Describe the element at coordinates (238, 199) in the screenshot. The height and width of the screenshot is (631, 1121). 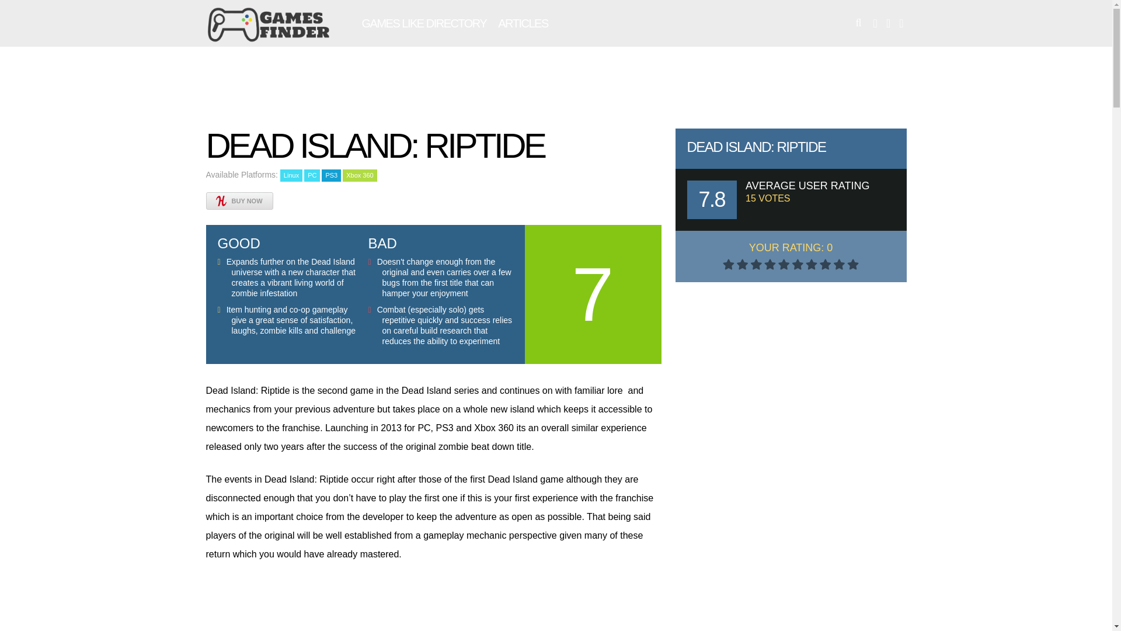
I see `BUY NOW` at that location.